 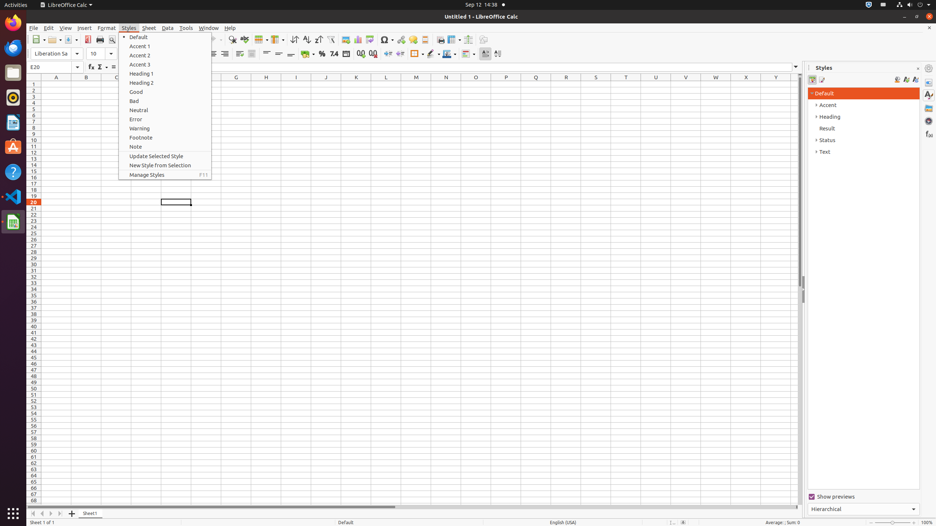 What do you see at coordinates (400, 54) in the screenshot?
I see `Decrease` at bounding box center [400, 54].